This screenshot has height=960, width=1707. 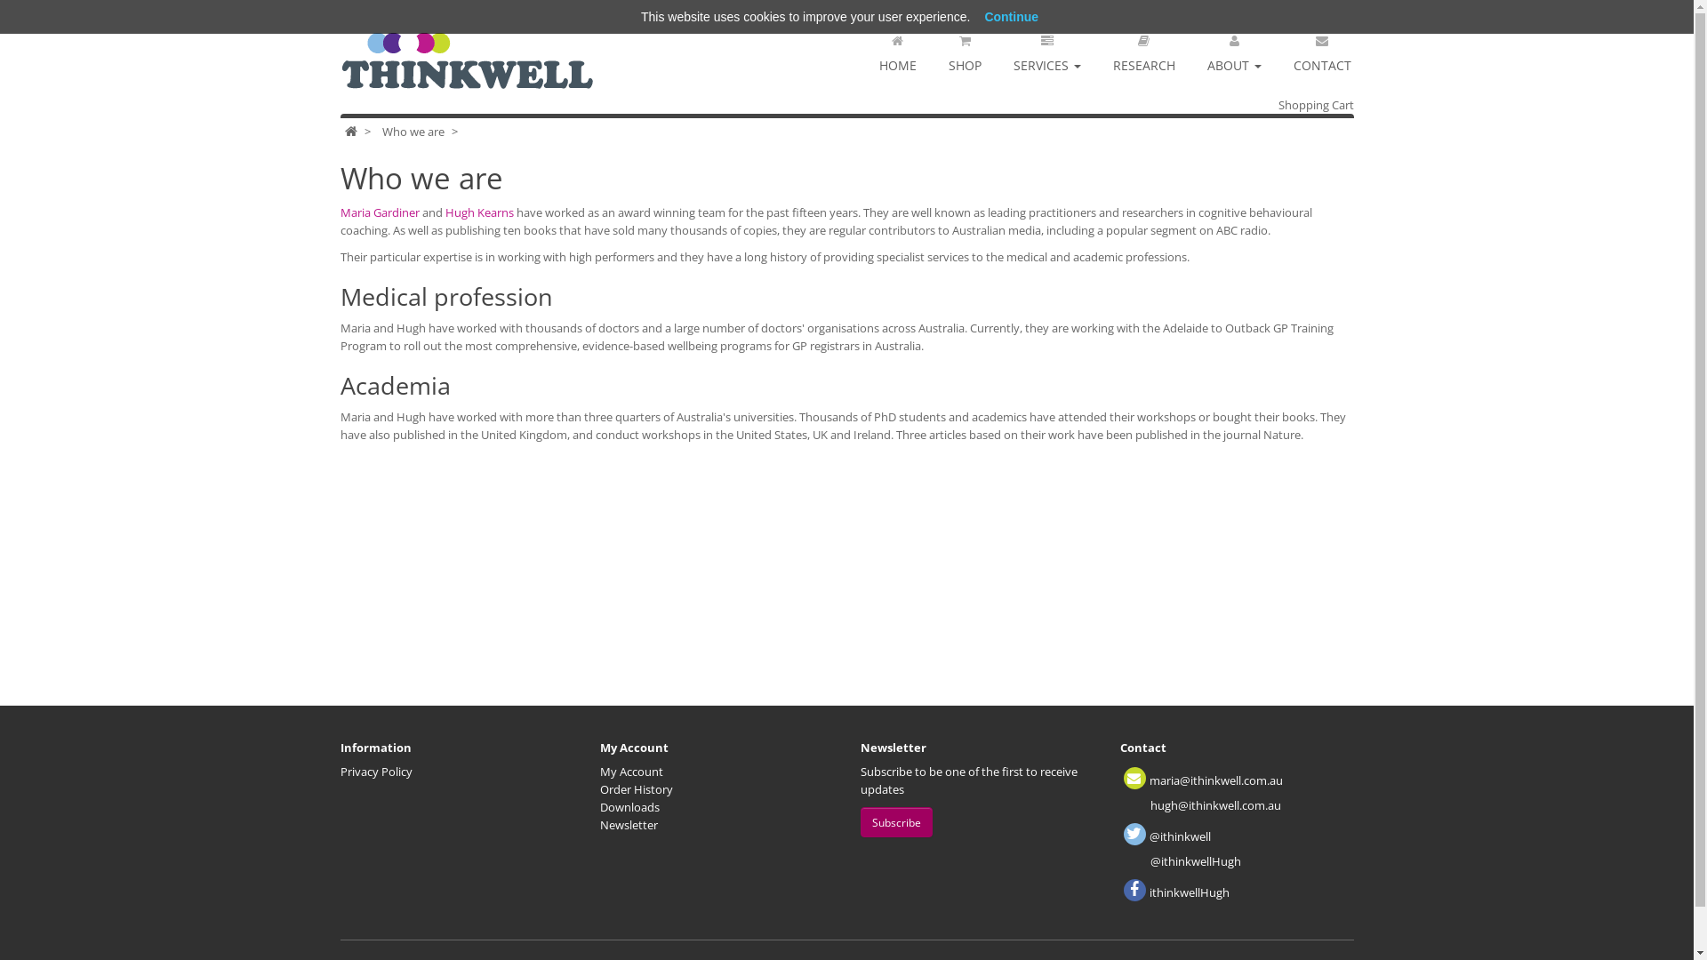 What do you see at coordinates (379, 212) in the screenshot?
I see `Maria Gardiner` at bounding box center [379, 212].